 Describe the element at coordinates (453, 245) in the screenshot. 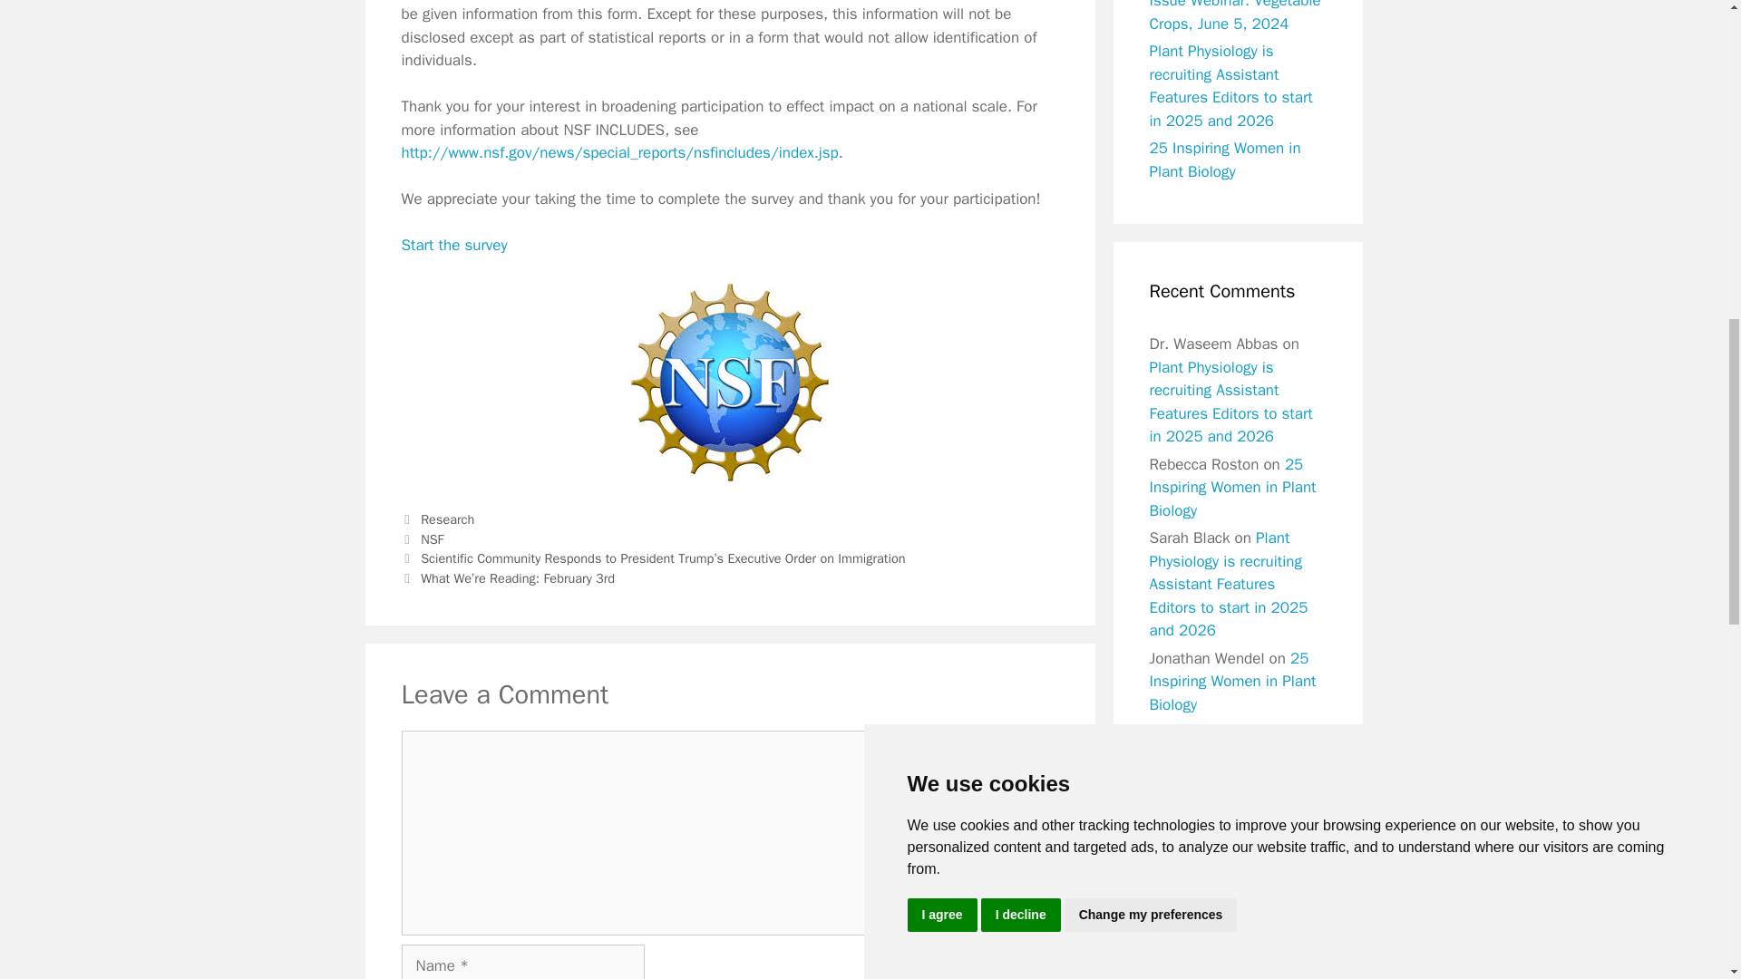

I see `Start the survey` at that location.